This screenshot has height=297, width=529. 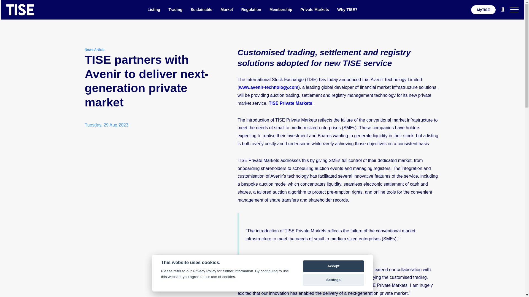 What do you see at coordinates (347, 9) in the screenshot?
I see `Why TISE?` at bounding box center [347, 9].